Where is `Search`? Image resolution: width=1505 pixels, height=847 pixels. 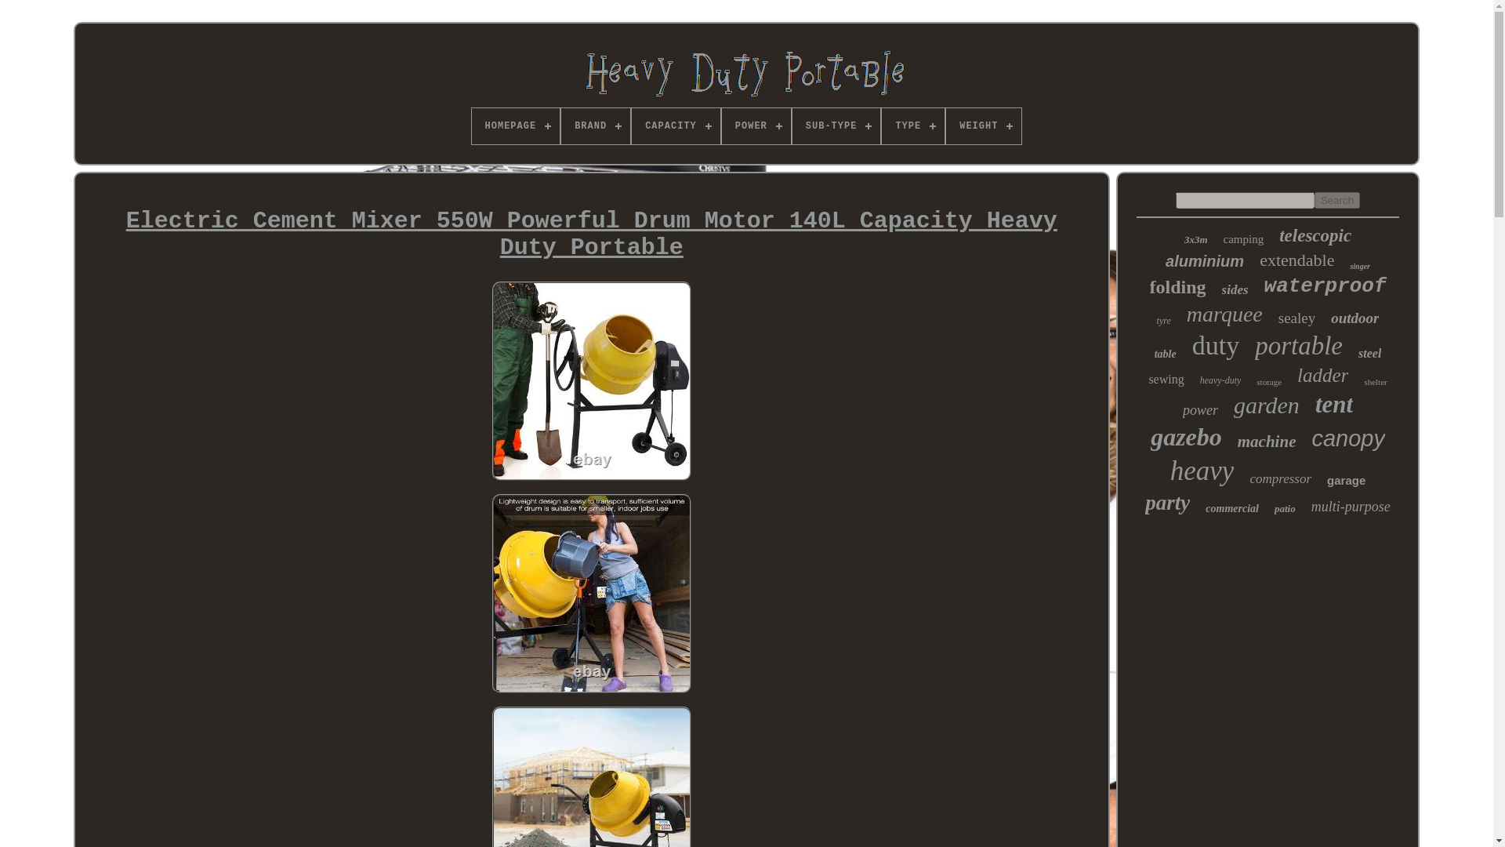
Search is located at coordinates (1337, 200).